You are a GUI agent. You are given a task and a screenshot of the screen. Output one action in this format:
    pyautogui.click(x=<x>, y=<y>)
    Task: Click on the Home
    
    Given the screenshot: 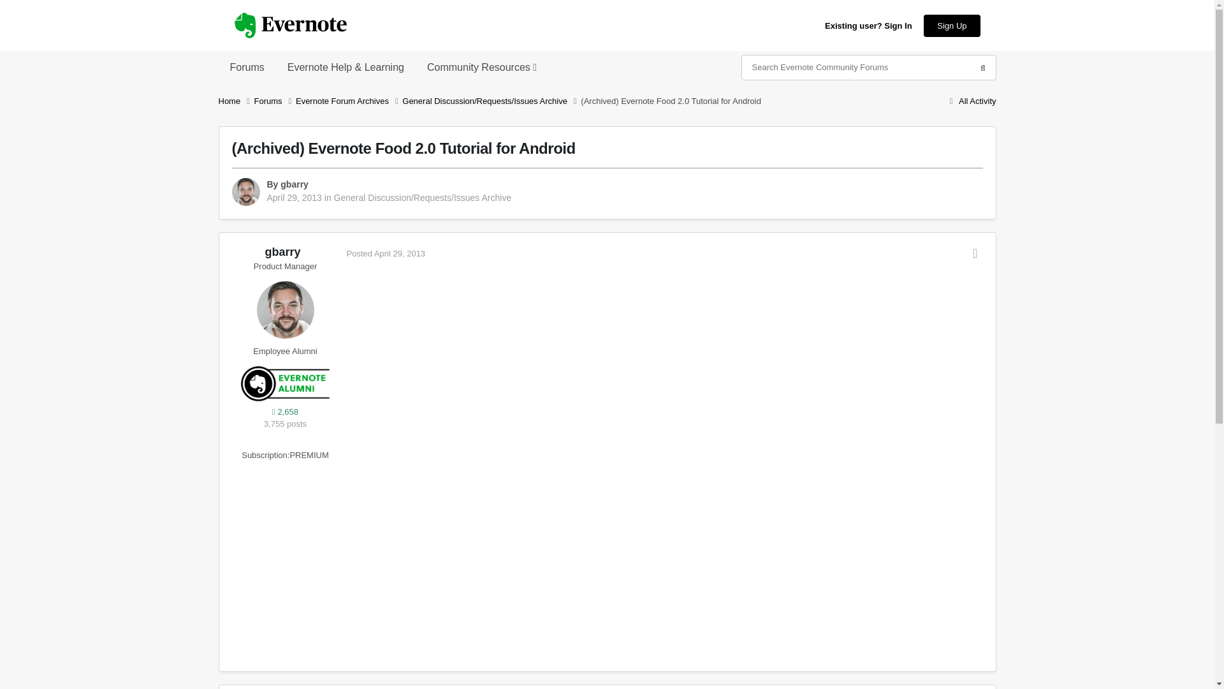 What is the action you would take?
    pyautogui.click(x=235, y=101)
    